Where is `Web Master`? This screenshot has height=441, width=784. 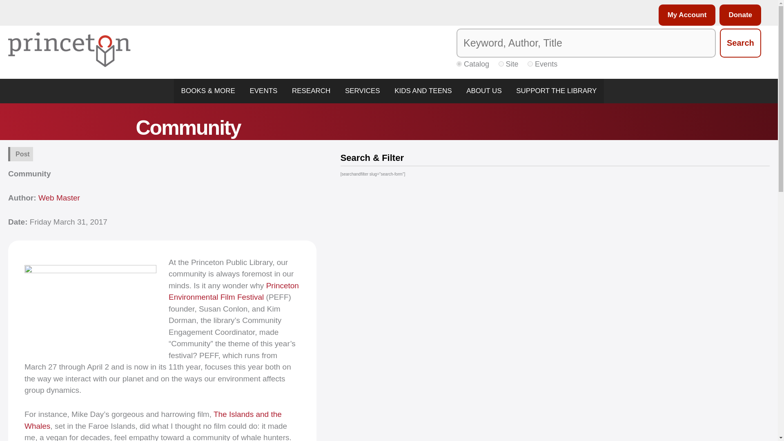 Web Master is located at coordinates (59, 198).